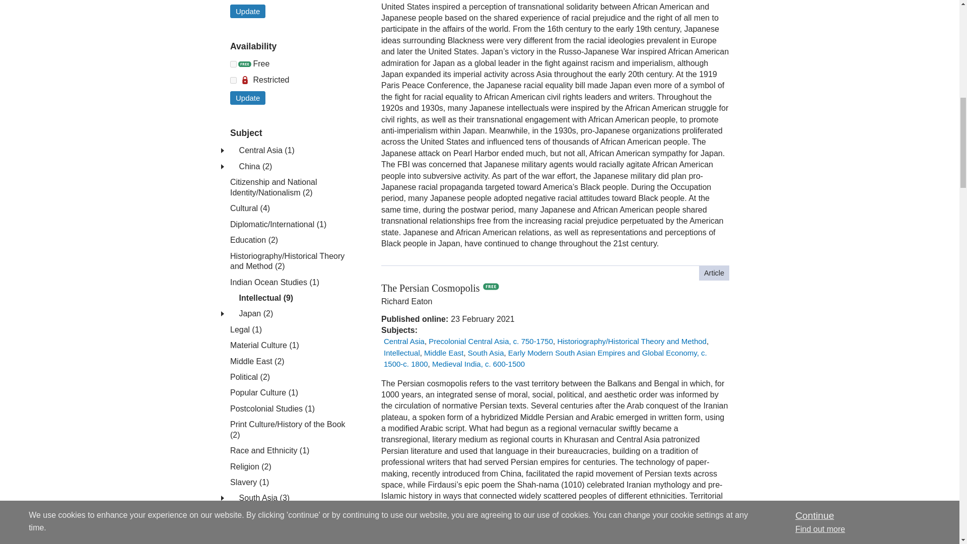  Describe the element at coordinates (233, 81) in the screenshot. I see `locked` at that location.